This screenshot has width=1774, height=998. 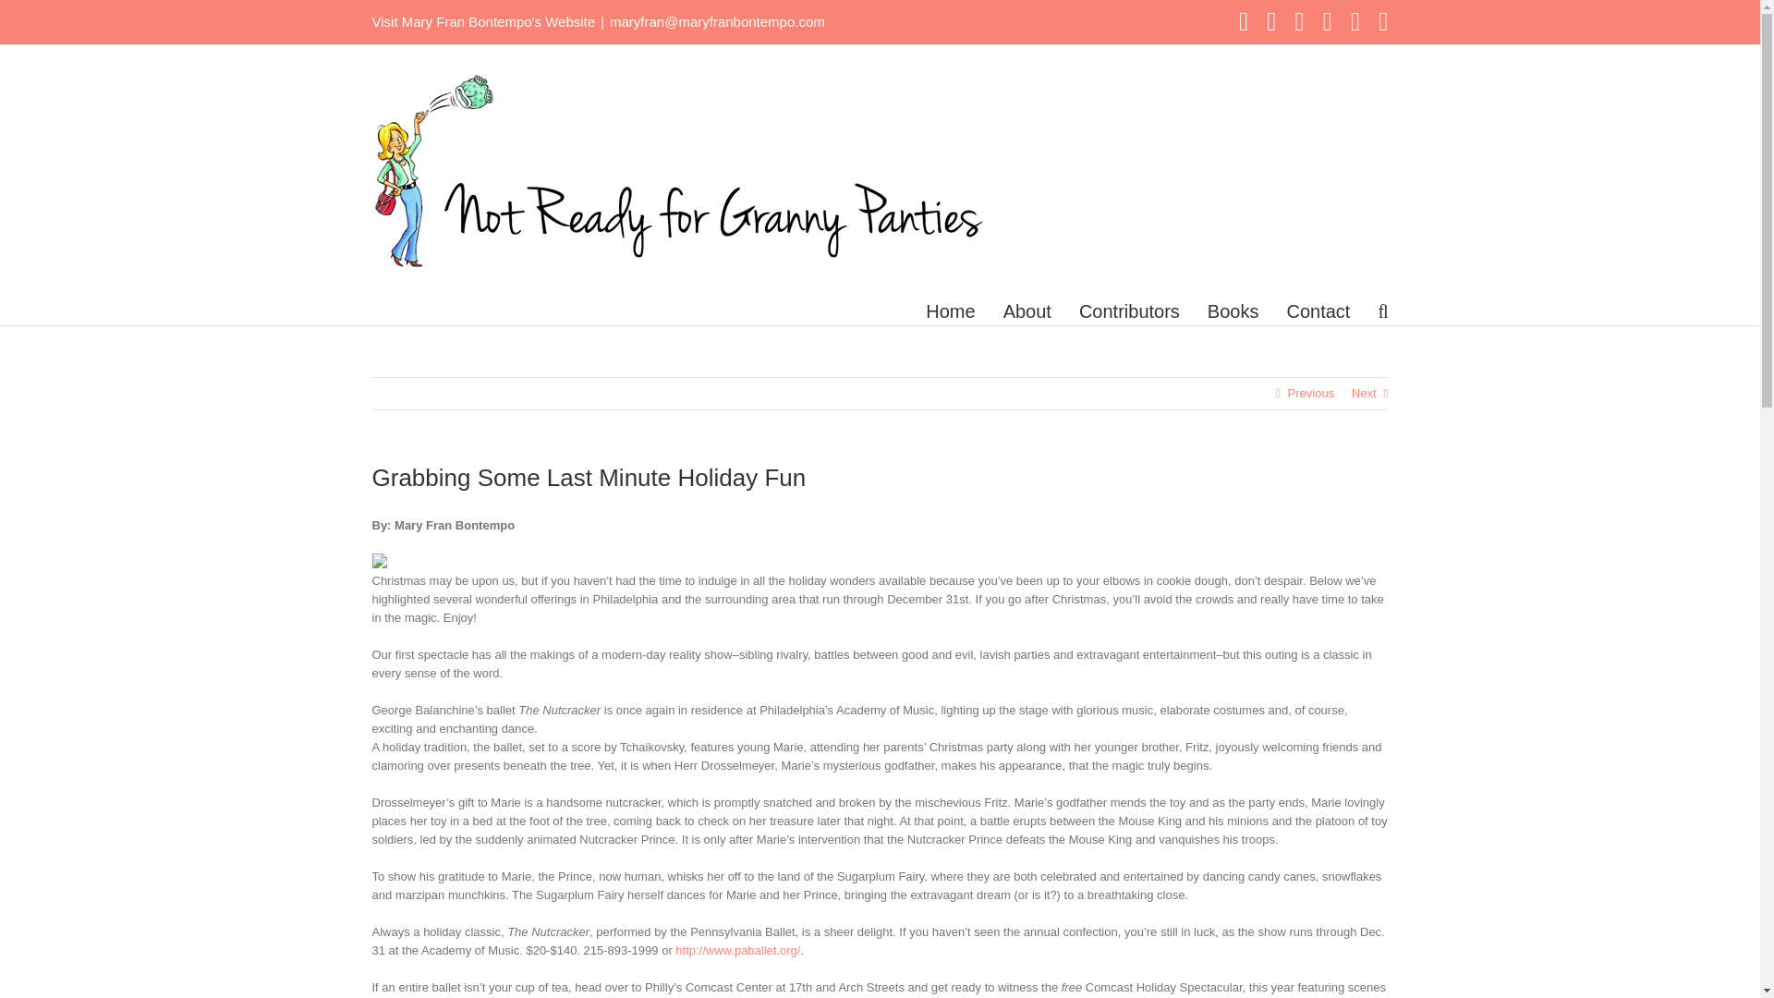 I want to click on About, so click(x=1027, y=310).